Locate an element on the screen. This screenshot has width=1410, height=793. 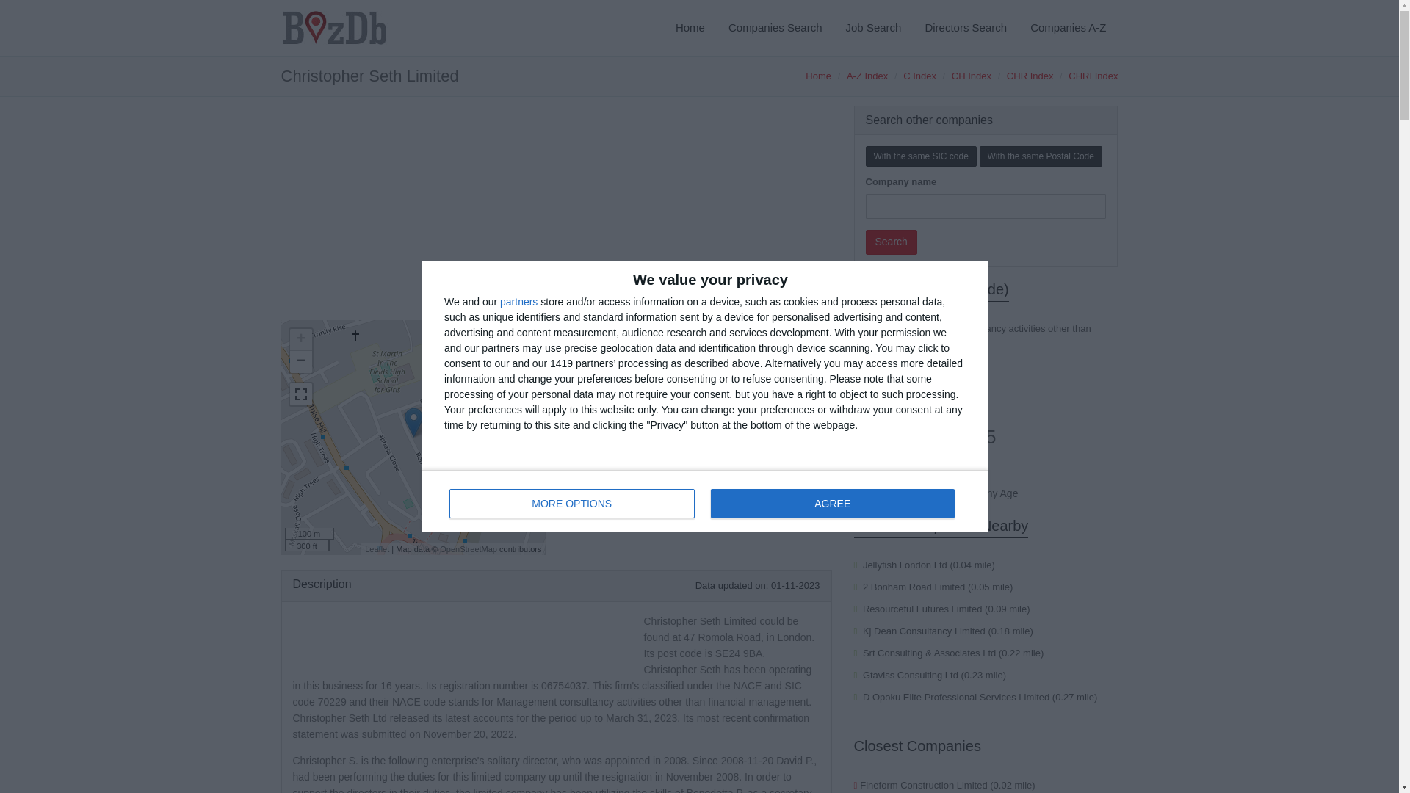
View Fullscreen is located at coordinates (919, 76).